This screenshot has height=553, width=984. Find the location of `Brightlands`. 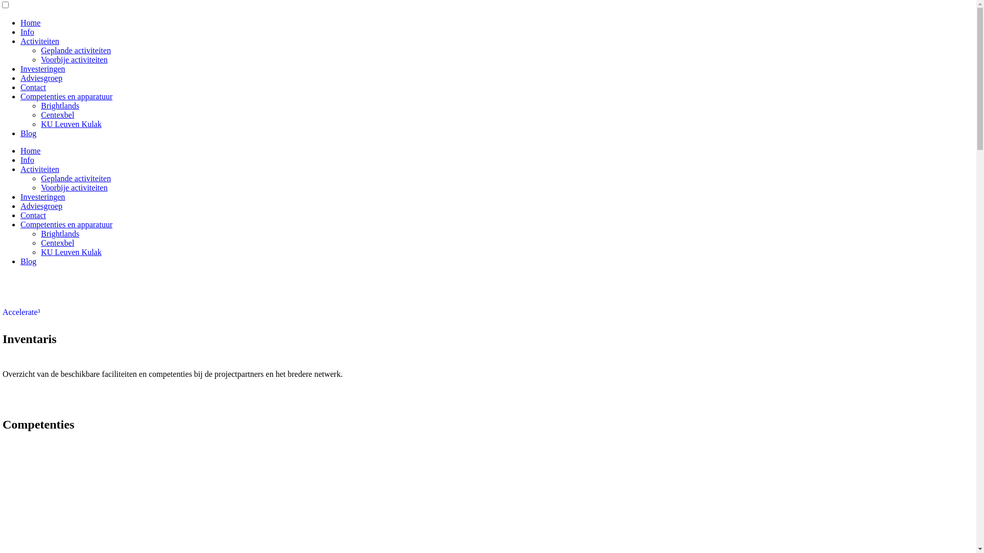

Brightlands is located at coordinates (60, 233).